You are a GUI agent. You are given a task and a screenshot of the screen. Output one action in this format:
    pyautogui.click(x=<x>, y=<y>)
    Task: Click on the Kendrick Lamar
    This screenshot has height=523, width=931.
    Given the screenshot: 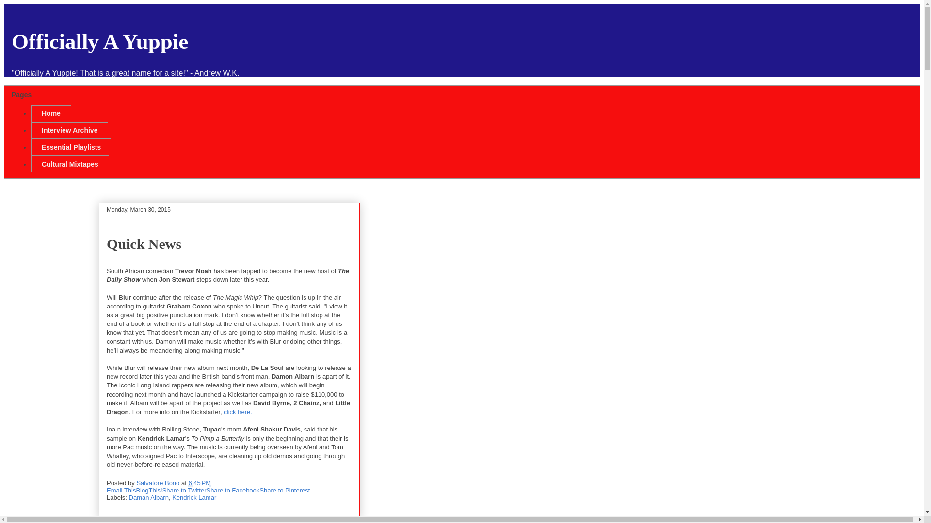 What is the action you would take?
    pyautogui.click(x=194, y=497)
    